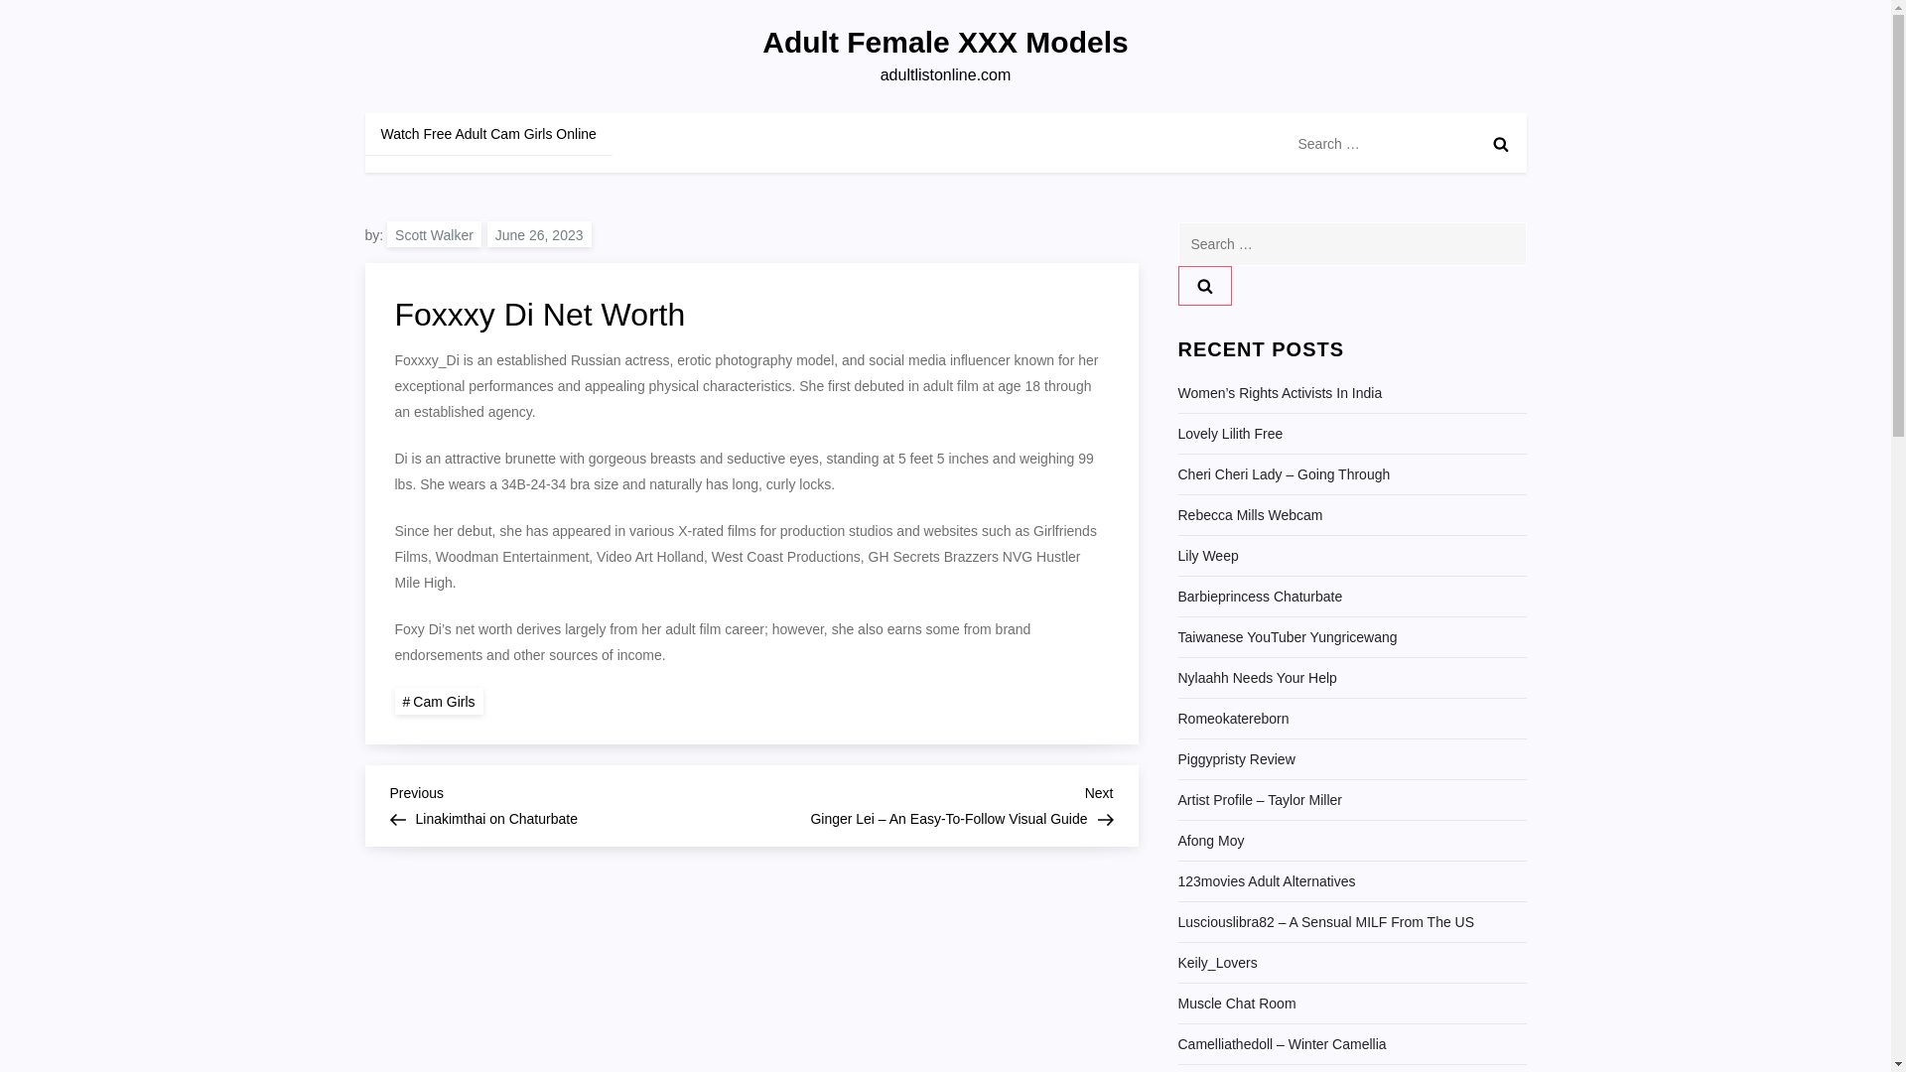 The height and width of the screenshot is (1072, 1906). What do you see at coordinates (945, 42) in the screenshot?
I see `Watch Free Adult Cam Girls Online` at bounding box center [945, 42].